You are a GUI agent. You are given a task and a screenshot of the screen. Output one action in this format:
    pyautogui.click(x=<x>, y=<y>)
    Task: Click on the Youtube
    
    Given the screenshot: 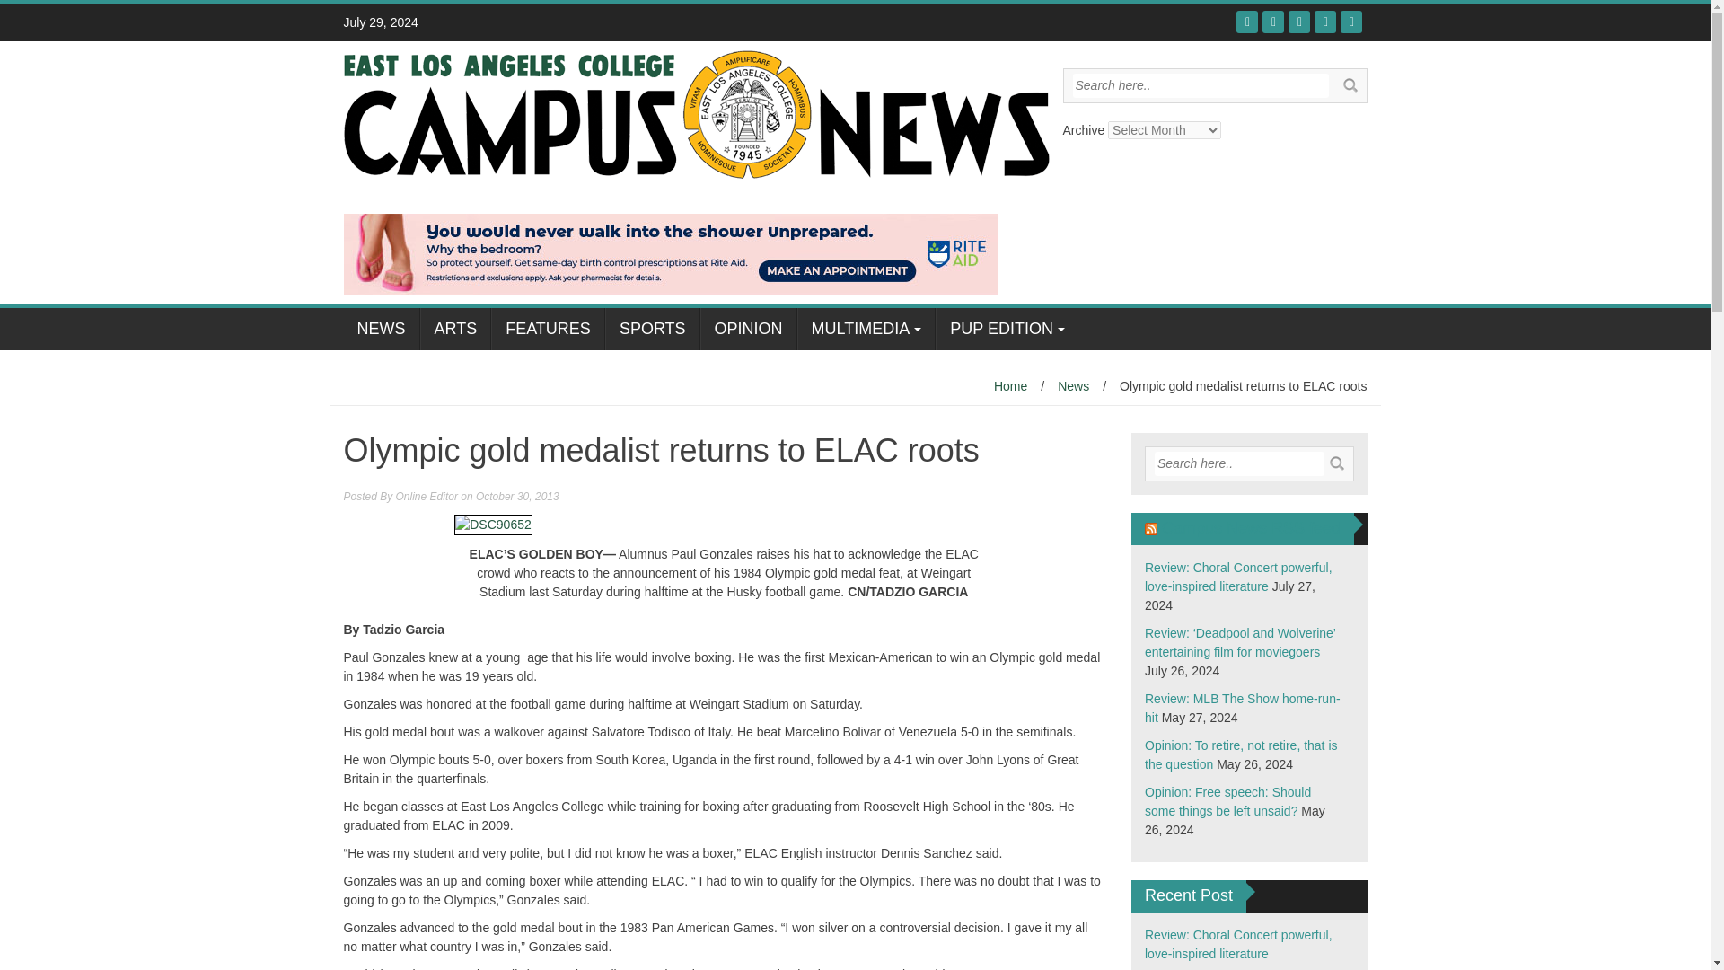 What is the action you would take?
    pyautogui.click(x=1298, y=22)
    